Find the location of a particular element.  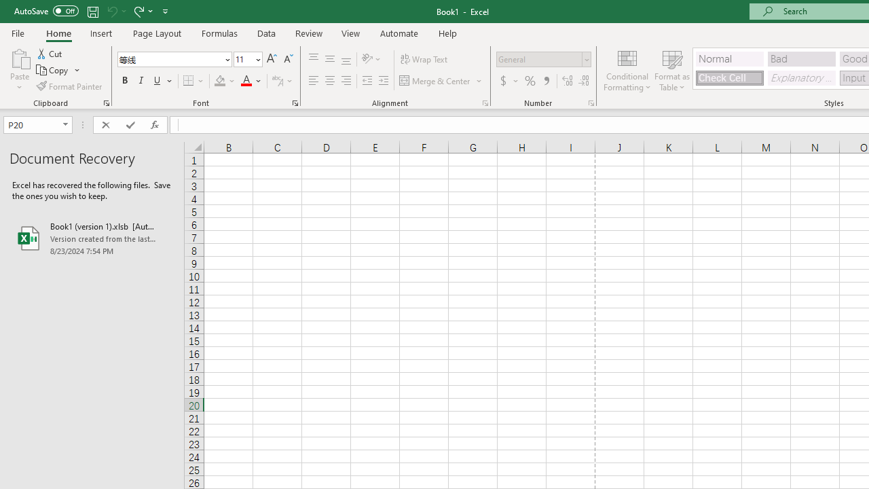

Top Align is located at coordinates (314, 60).